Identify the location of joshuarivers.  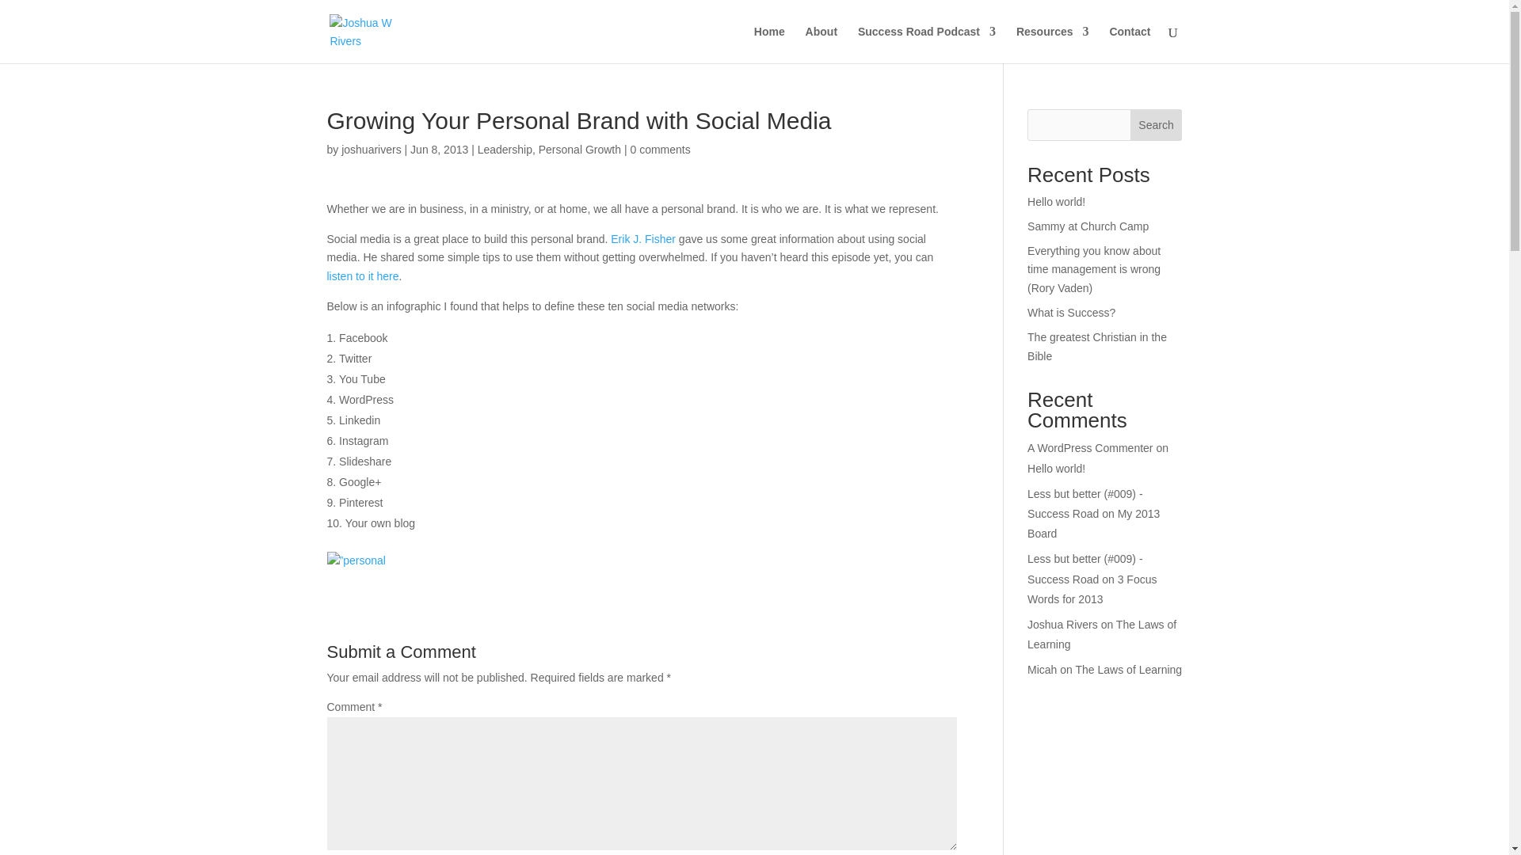
(371, 149).